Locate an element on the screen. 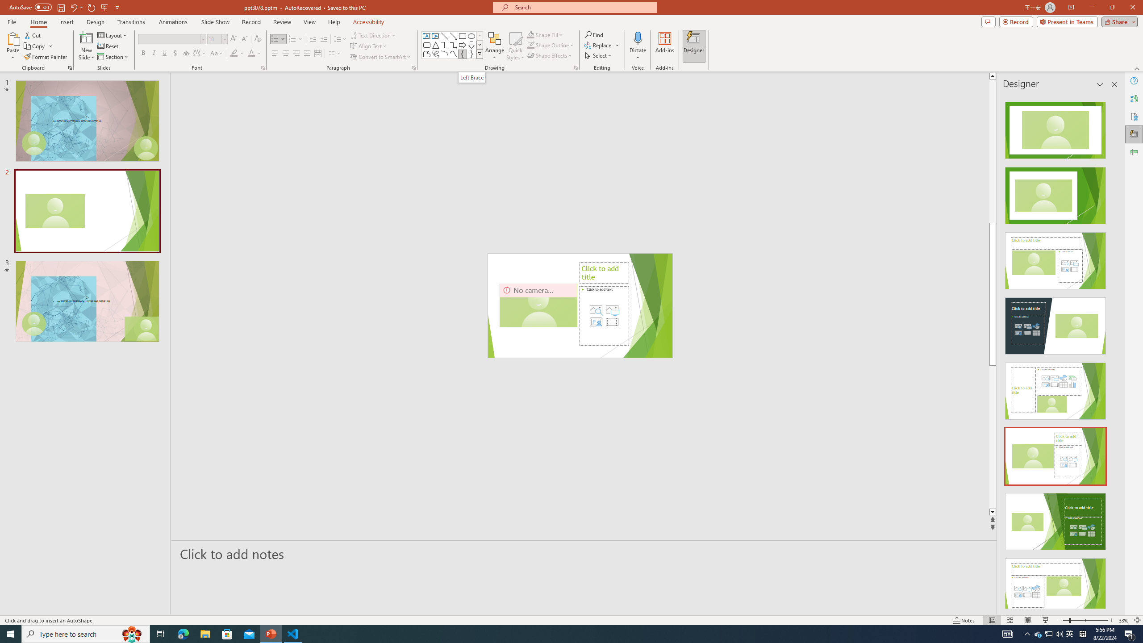 Image resolution: width=1143 pixels, height=643 pixels. Design Idea is located at coordinates (1055, 584).